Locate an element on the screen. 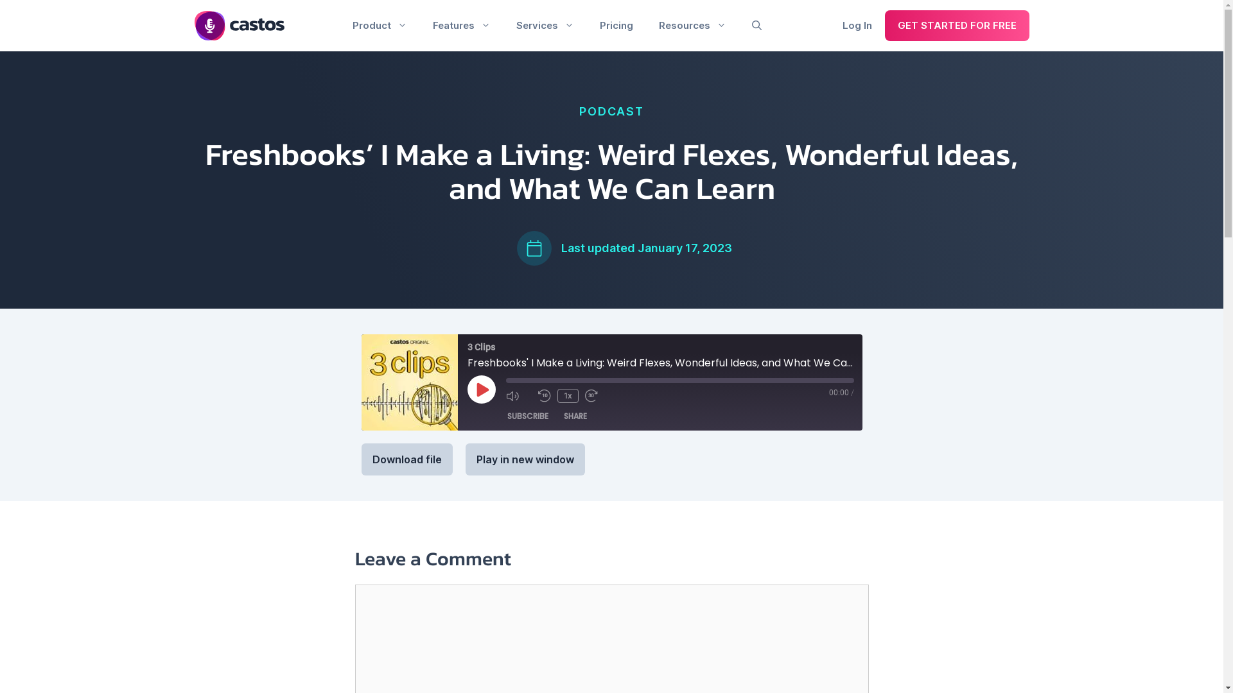 The height and width of the screenshot is (693, 1233). Fast Forward 30 seconds is located at coordinates (597, 396).